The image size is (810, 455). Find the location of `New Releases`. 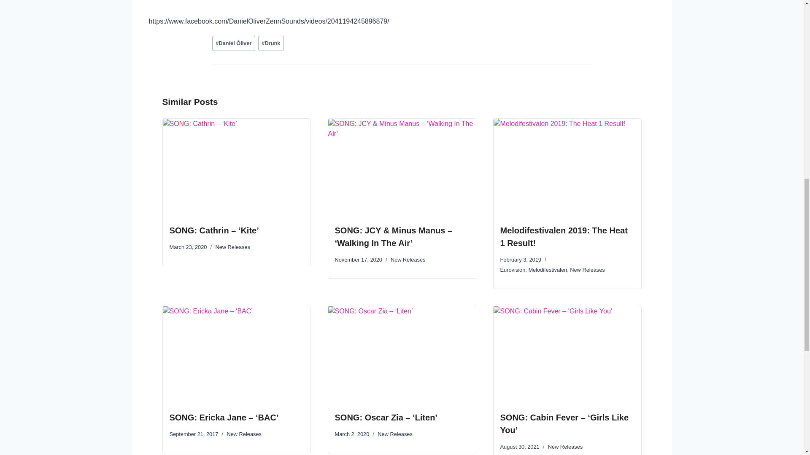

New Releases is located at coordinates (408, 260).